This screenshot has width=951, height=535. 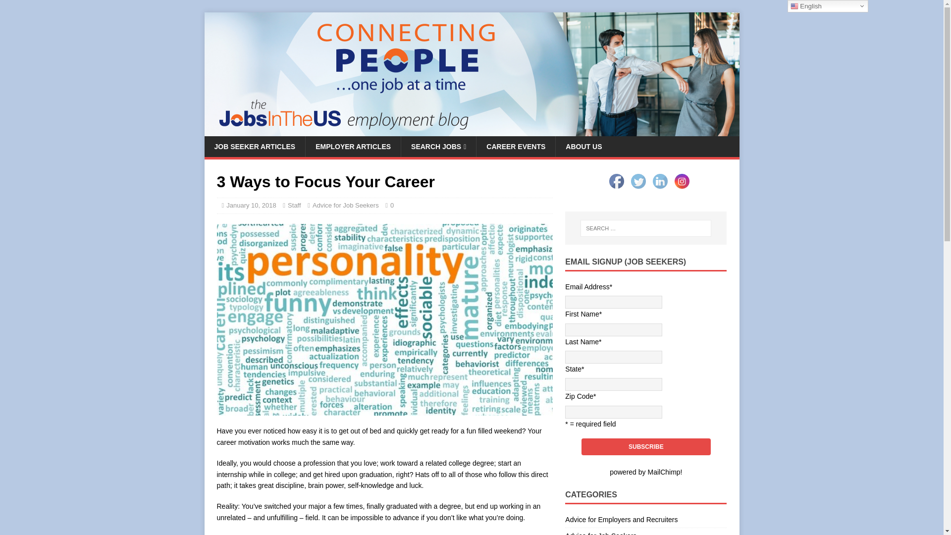 I want to click on Twitter, so click(x=638, y=181).